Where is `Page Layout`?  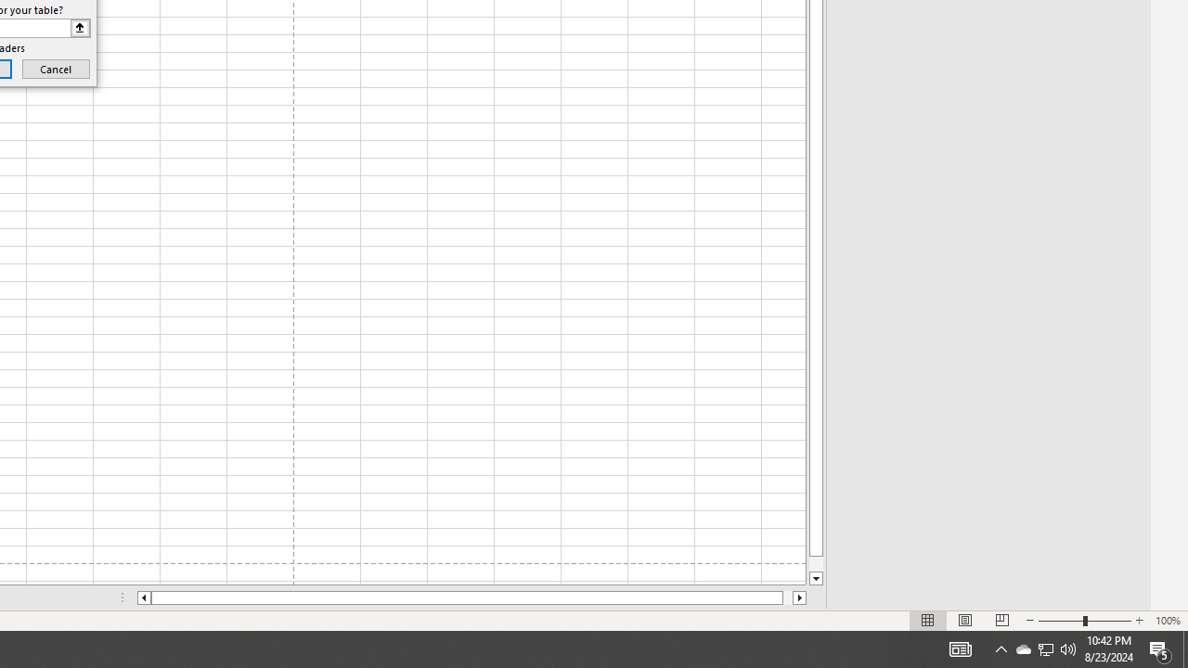
Page Layout is located at coordinates (965, 620).